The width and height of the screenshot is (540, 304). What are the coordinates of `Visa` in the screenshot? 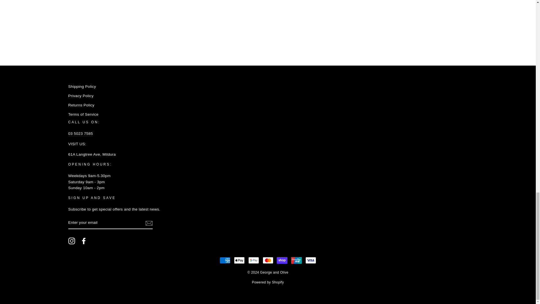 It's located at (310, 260).